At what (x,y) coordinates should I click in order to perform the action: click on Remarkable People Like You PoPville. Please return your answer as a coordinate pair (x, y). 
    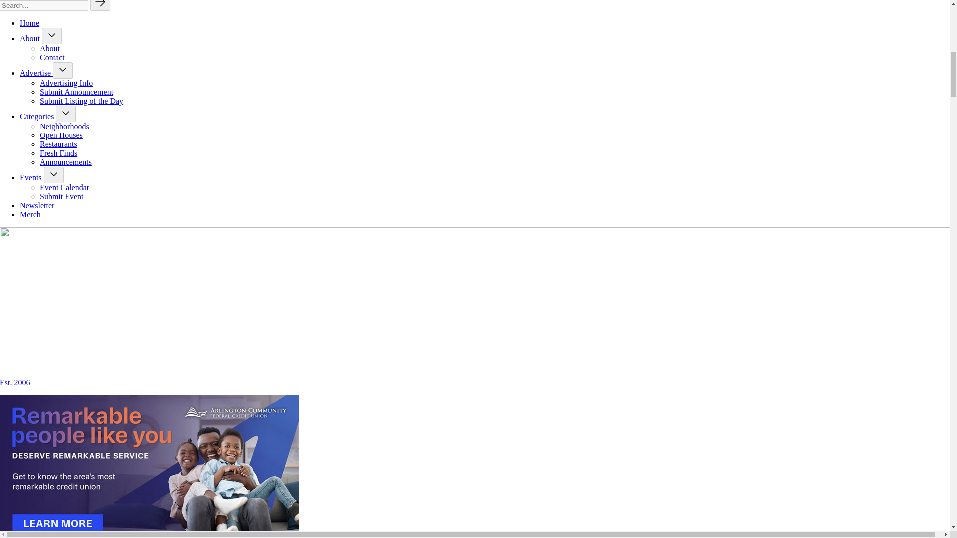
    Looking at the image, I should click on (150, 466).